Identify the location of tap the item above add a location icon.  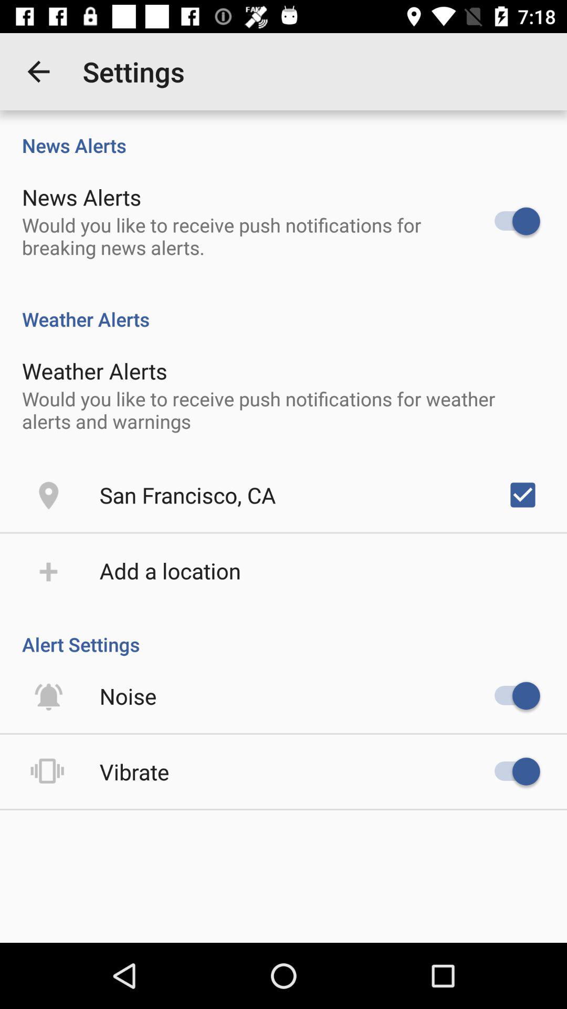
(187, 495).